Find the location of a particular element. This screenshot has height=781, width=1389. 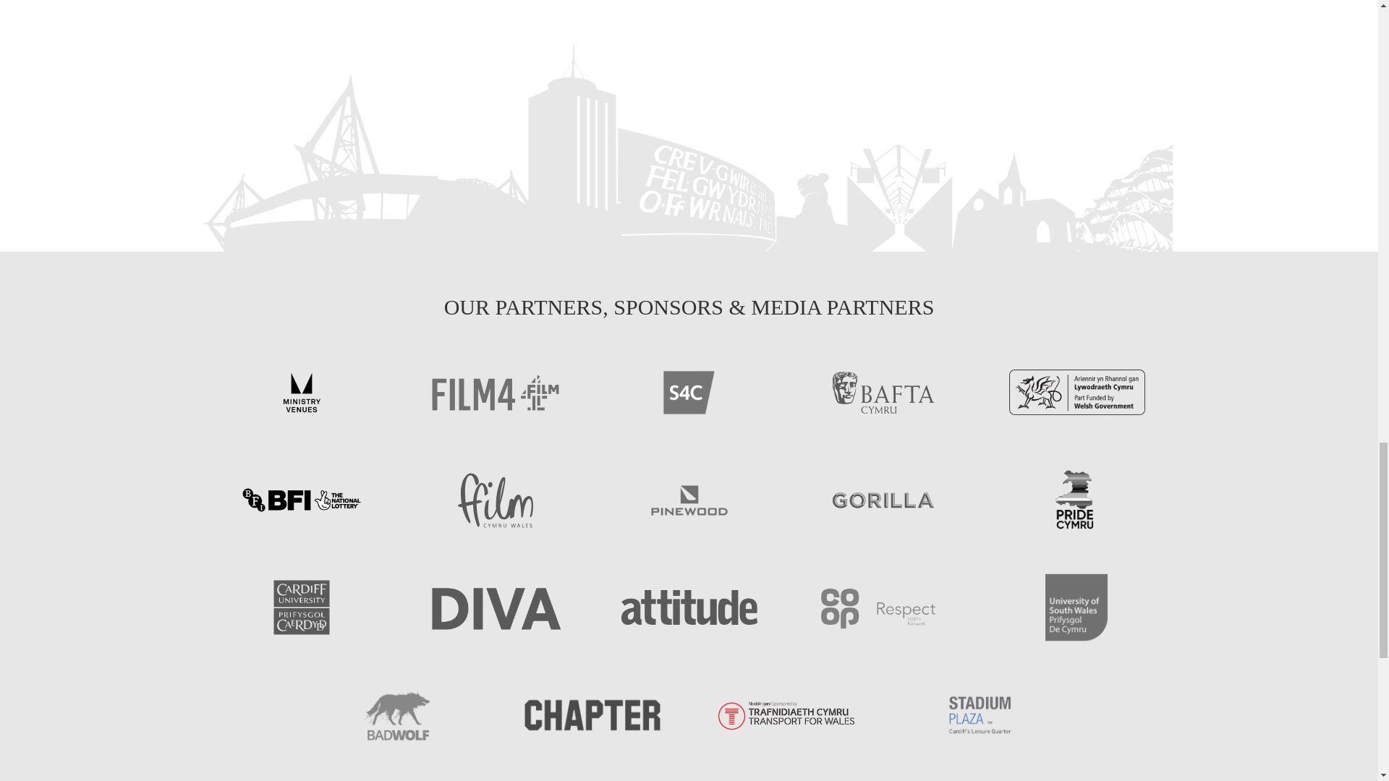

Cardiff University is located at coordinates (301, 607).